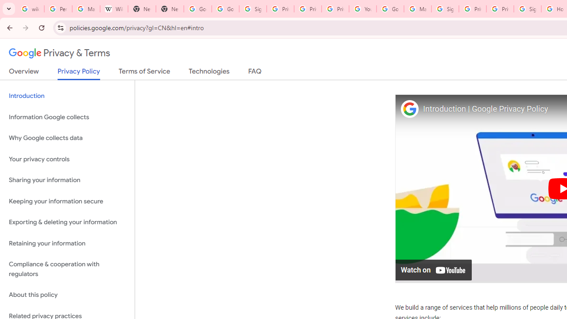 This screenshot has width=567, height=319. I want to click on YouTube, so click(362, 9).